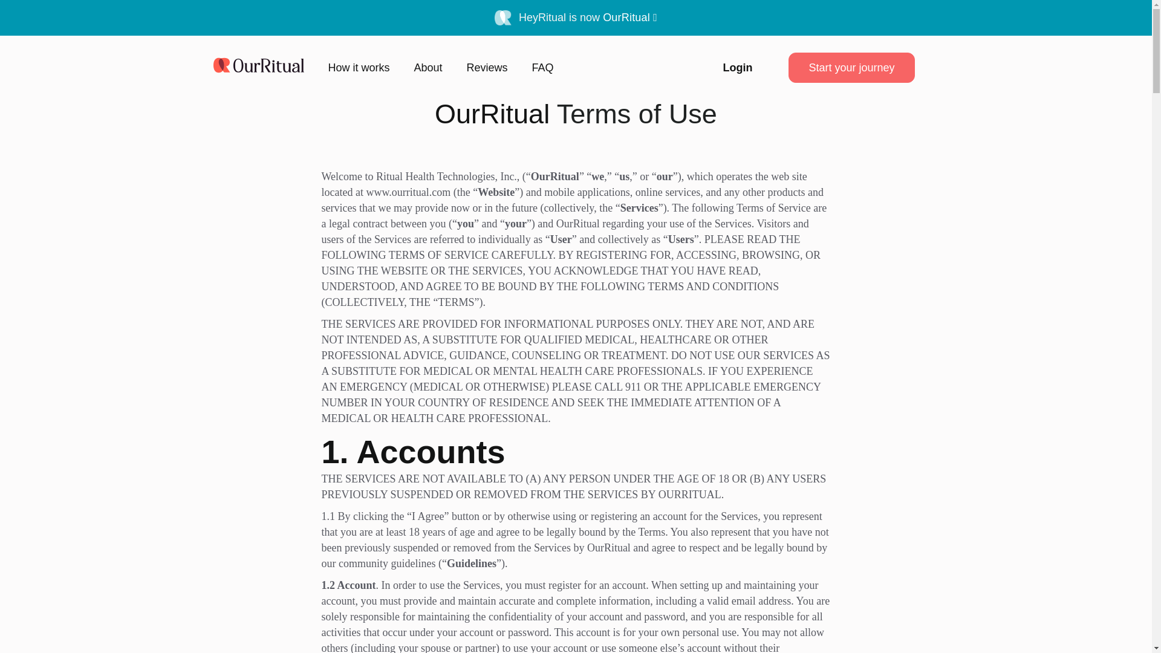 The width and height of the screenshot is (1161, 653). I want to click on Login, so click(737, 68).